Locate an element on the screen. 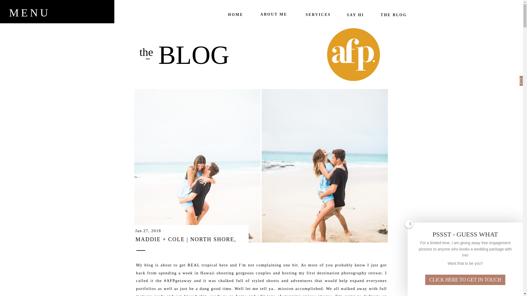 This screenshot has height=296, width=527. SAY HI is located at coordinates (361, 261).